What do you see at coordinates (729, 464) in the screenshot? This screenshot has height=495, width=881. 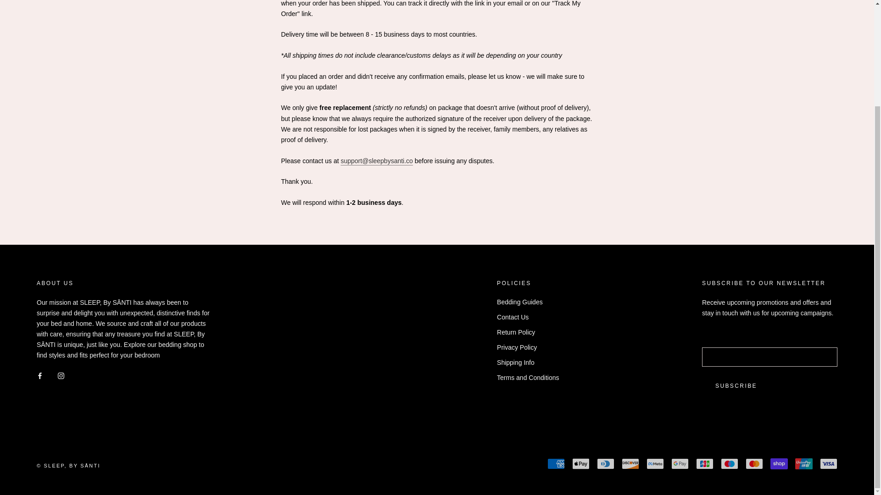 I see `Maestro` at bounding box center [729, 464].